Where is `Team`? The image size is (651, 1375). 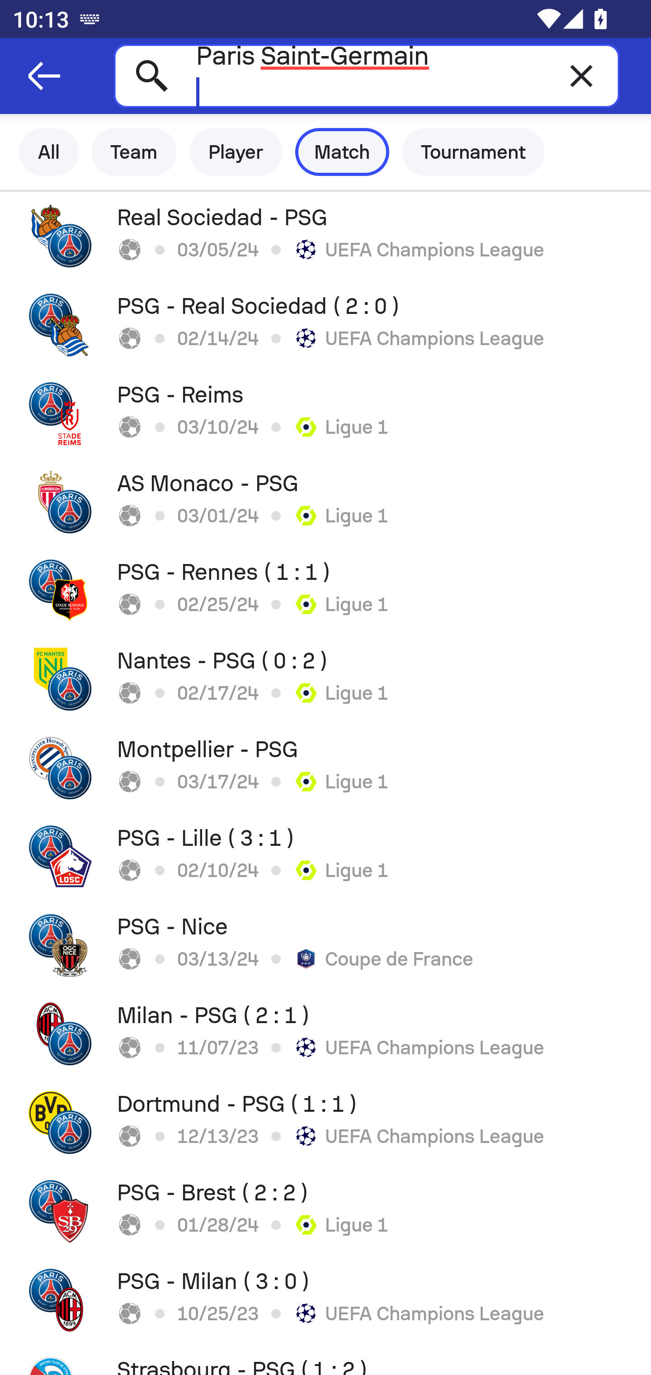
Team is located at coordinates (134, 152).